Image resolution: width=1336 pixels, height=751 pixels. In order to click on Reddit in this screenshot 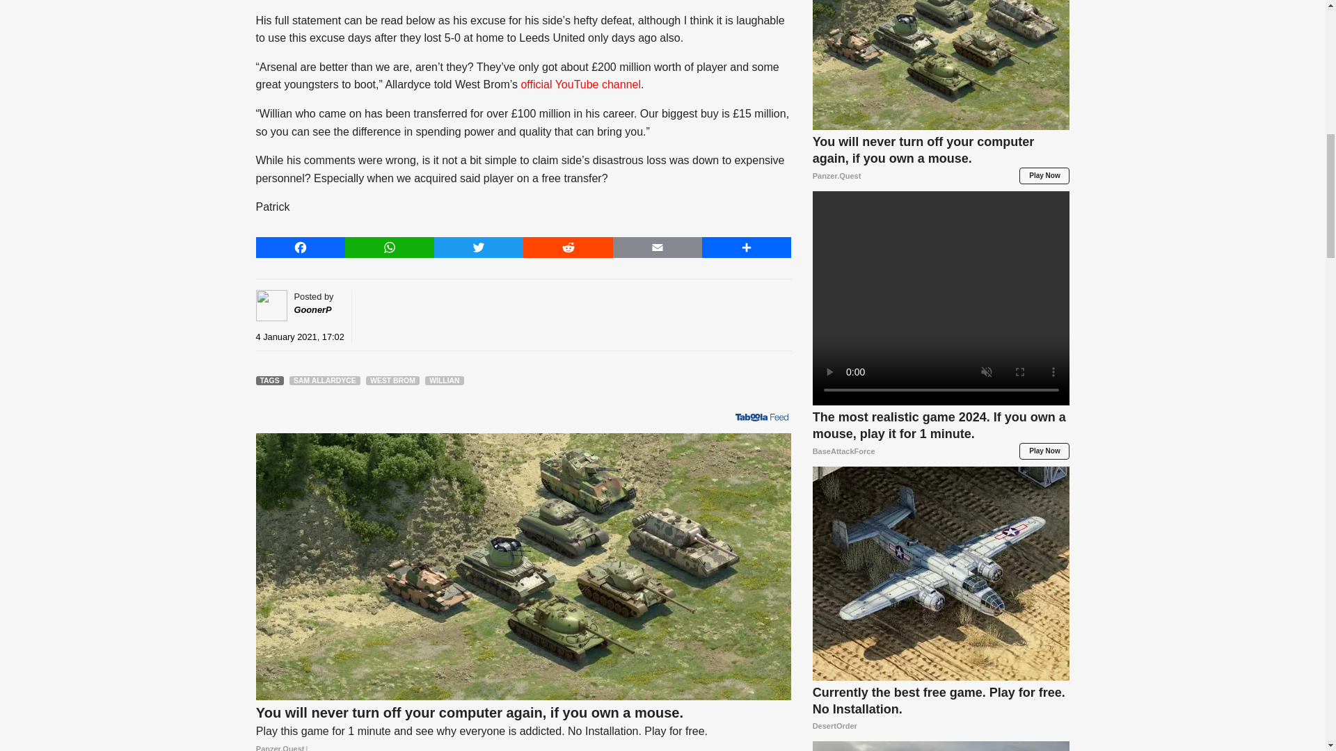, I will do `click(568, 248)`.